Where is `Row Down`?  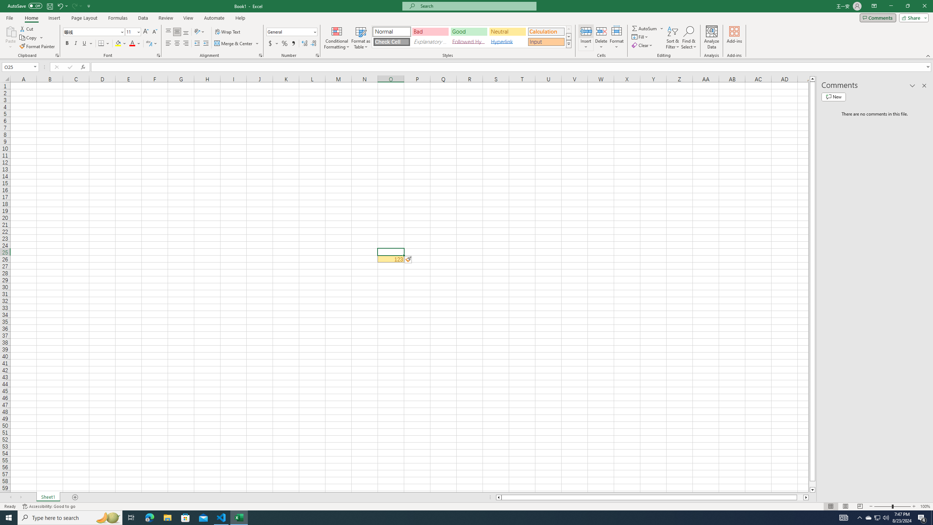
Row Down is located at coordinates (569, 36).